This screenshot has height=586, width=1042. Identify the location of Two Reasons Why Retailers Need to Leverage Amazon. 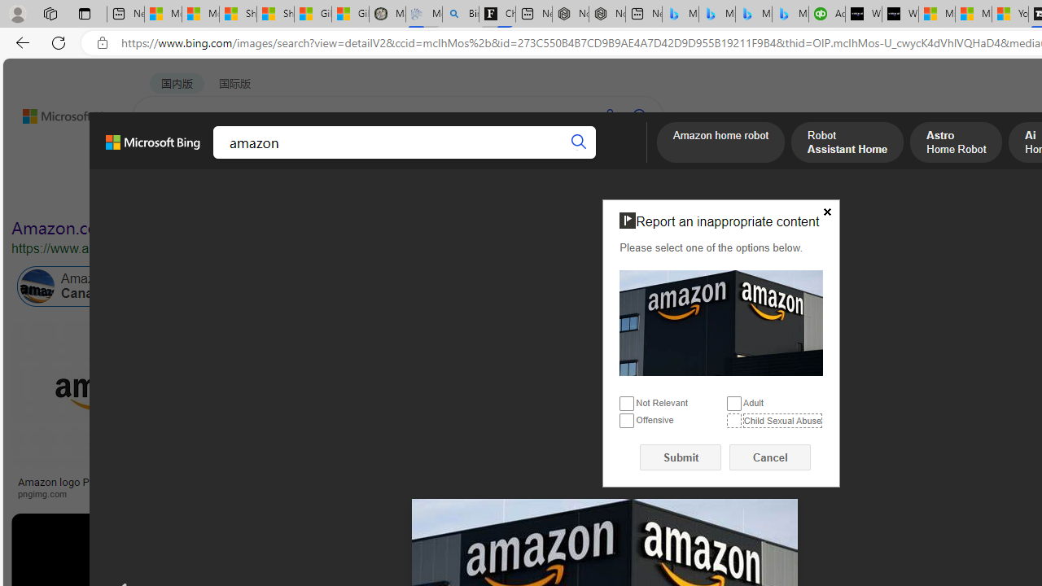
(322, 487).